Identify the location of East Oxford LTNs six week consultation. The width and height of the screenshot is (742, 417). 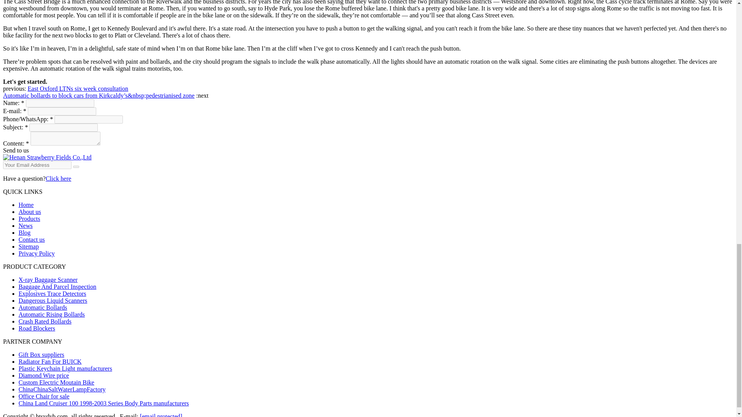
(78, 88).